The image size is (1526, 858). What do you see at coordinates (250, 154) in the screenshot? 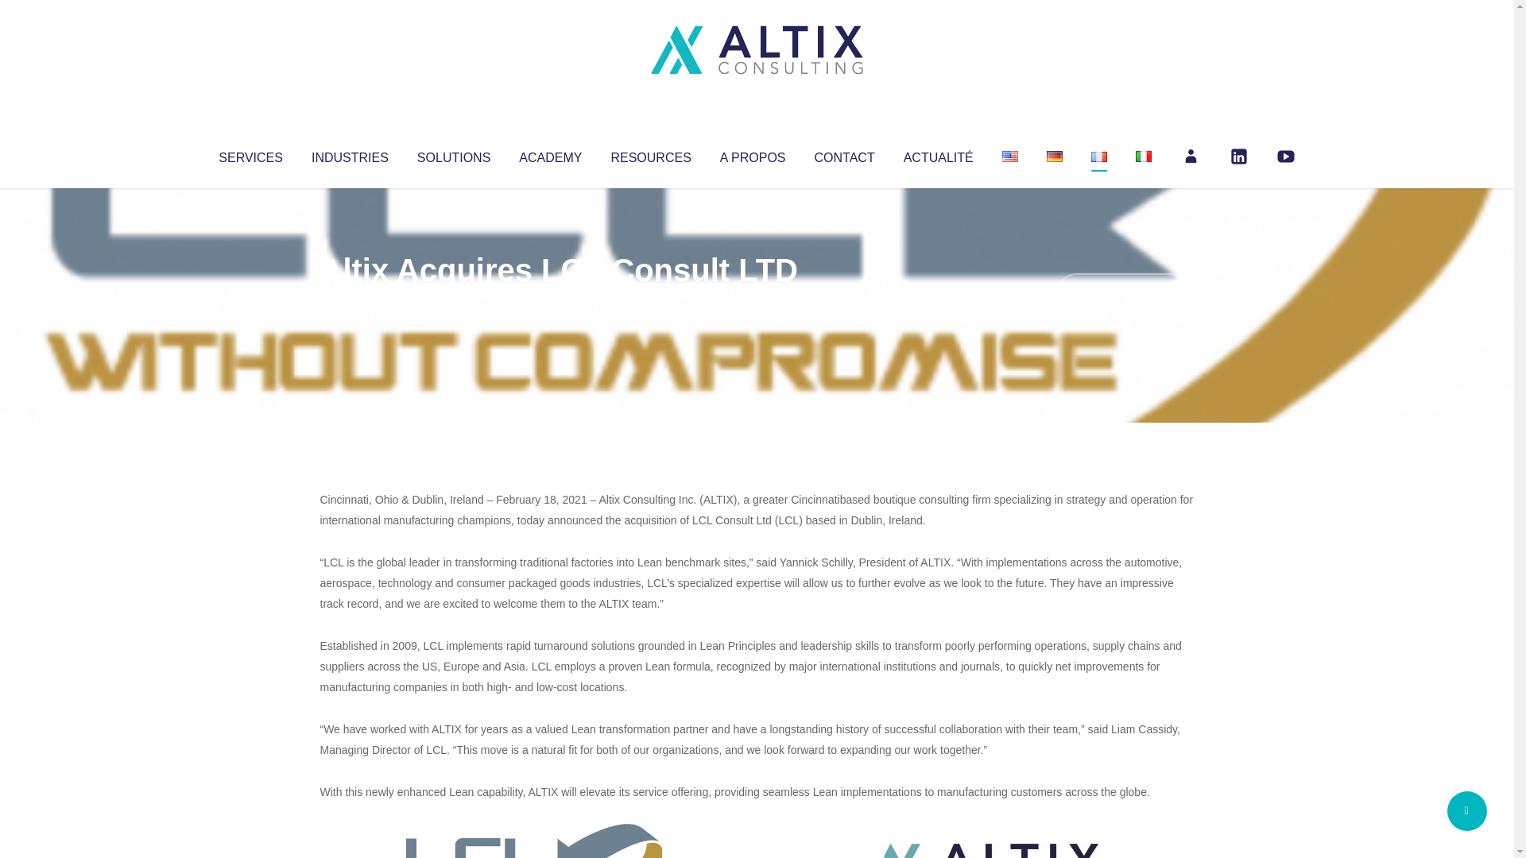
I see `SERVICES` at bounding box center [250, 154].